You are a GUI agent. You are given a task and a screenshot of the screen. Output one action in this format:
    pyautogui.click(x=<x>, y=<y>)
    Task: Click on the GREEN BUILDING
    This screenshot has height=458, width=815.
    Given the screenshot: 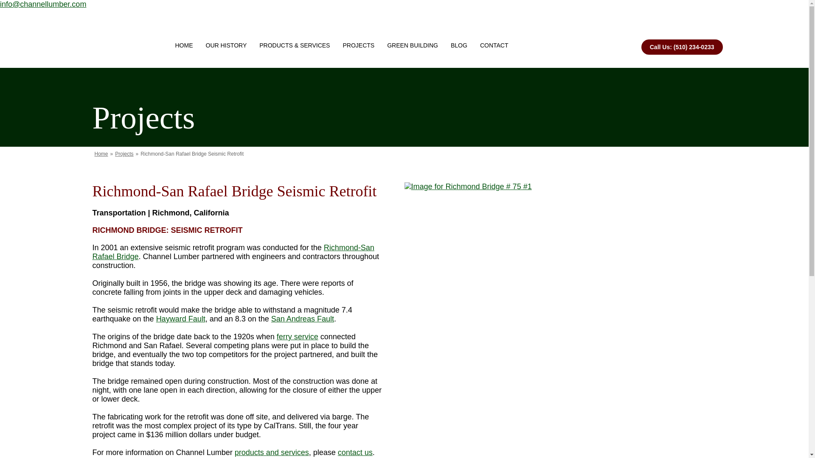 What is the action you would take?
    pyautogui.click(x=412, y=38)
    